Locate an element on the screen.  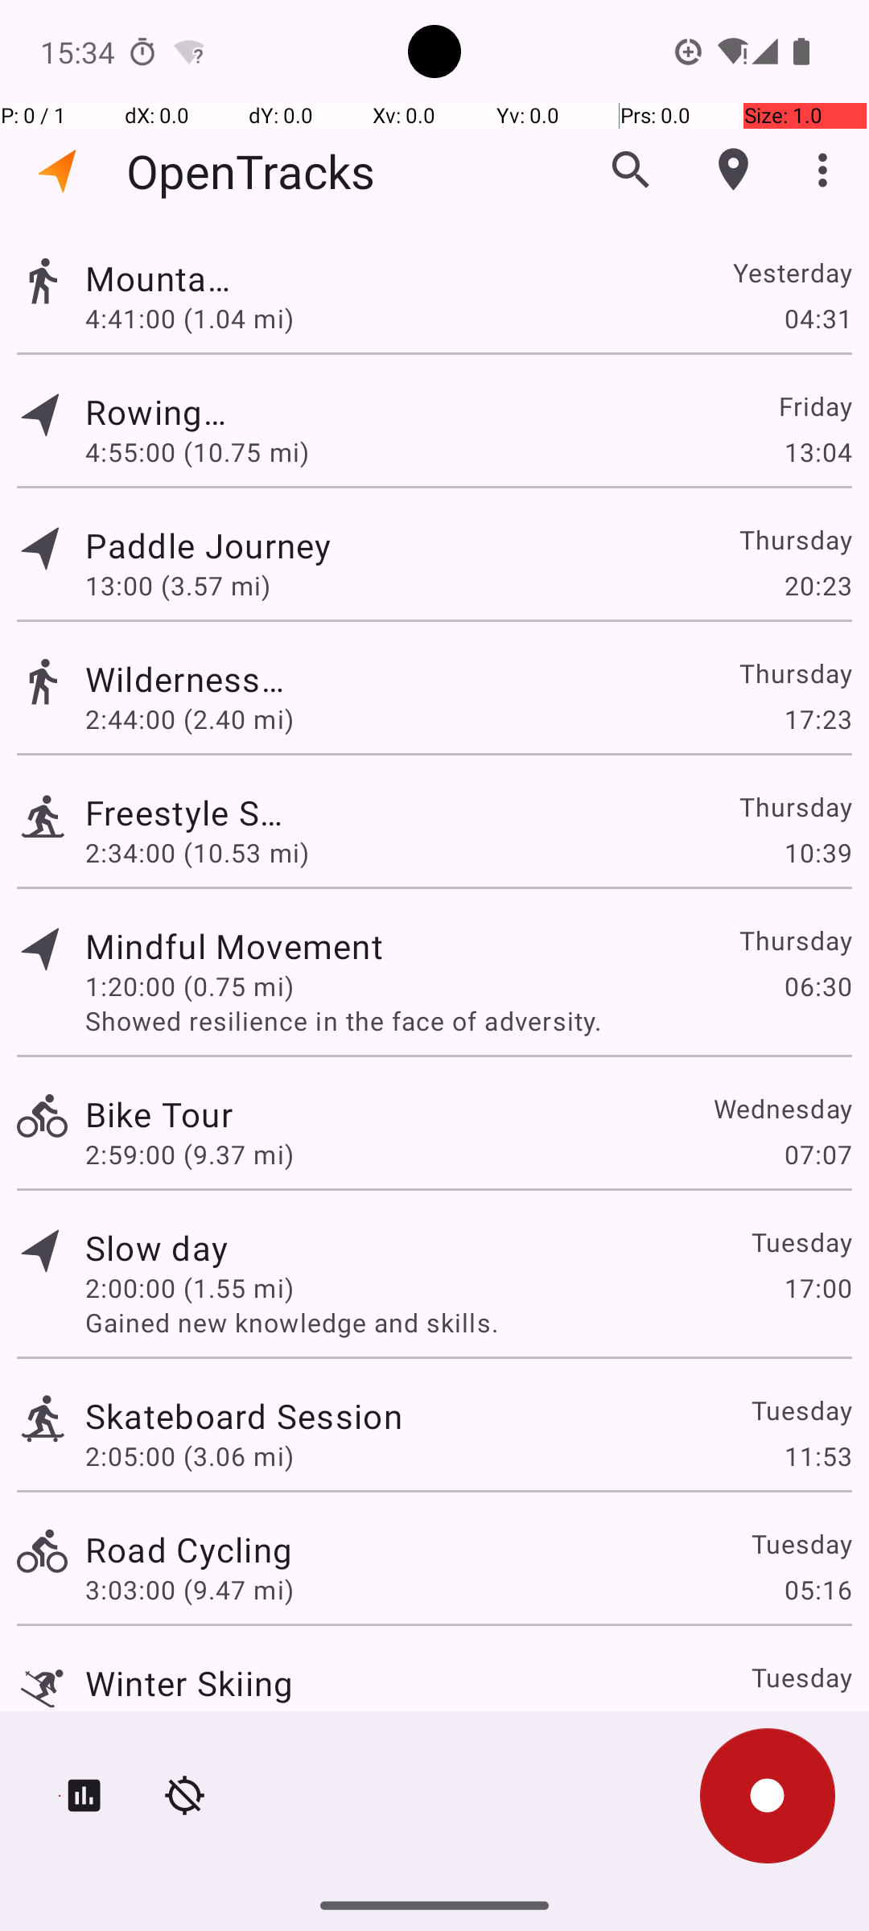
3:03:00 (9.47 mi) is located at coordinates (190, 1590).